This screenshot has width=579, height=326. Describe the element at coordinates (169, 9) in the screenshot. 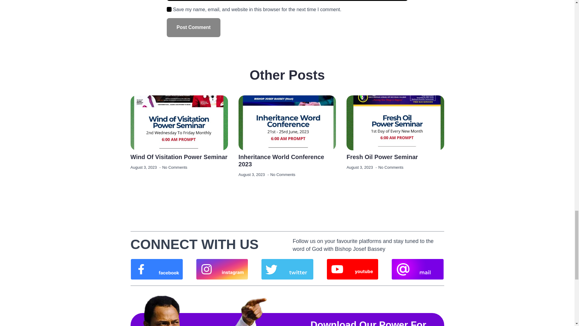

I see `yes` at that location.